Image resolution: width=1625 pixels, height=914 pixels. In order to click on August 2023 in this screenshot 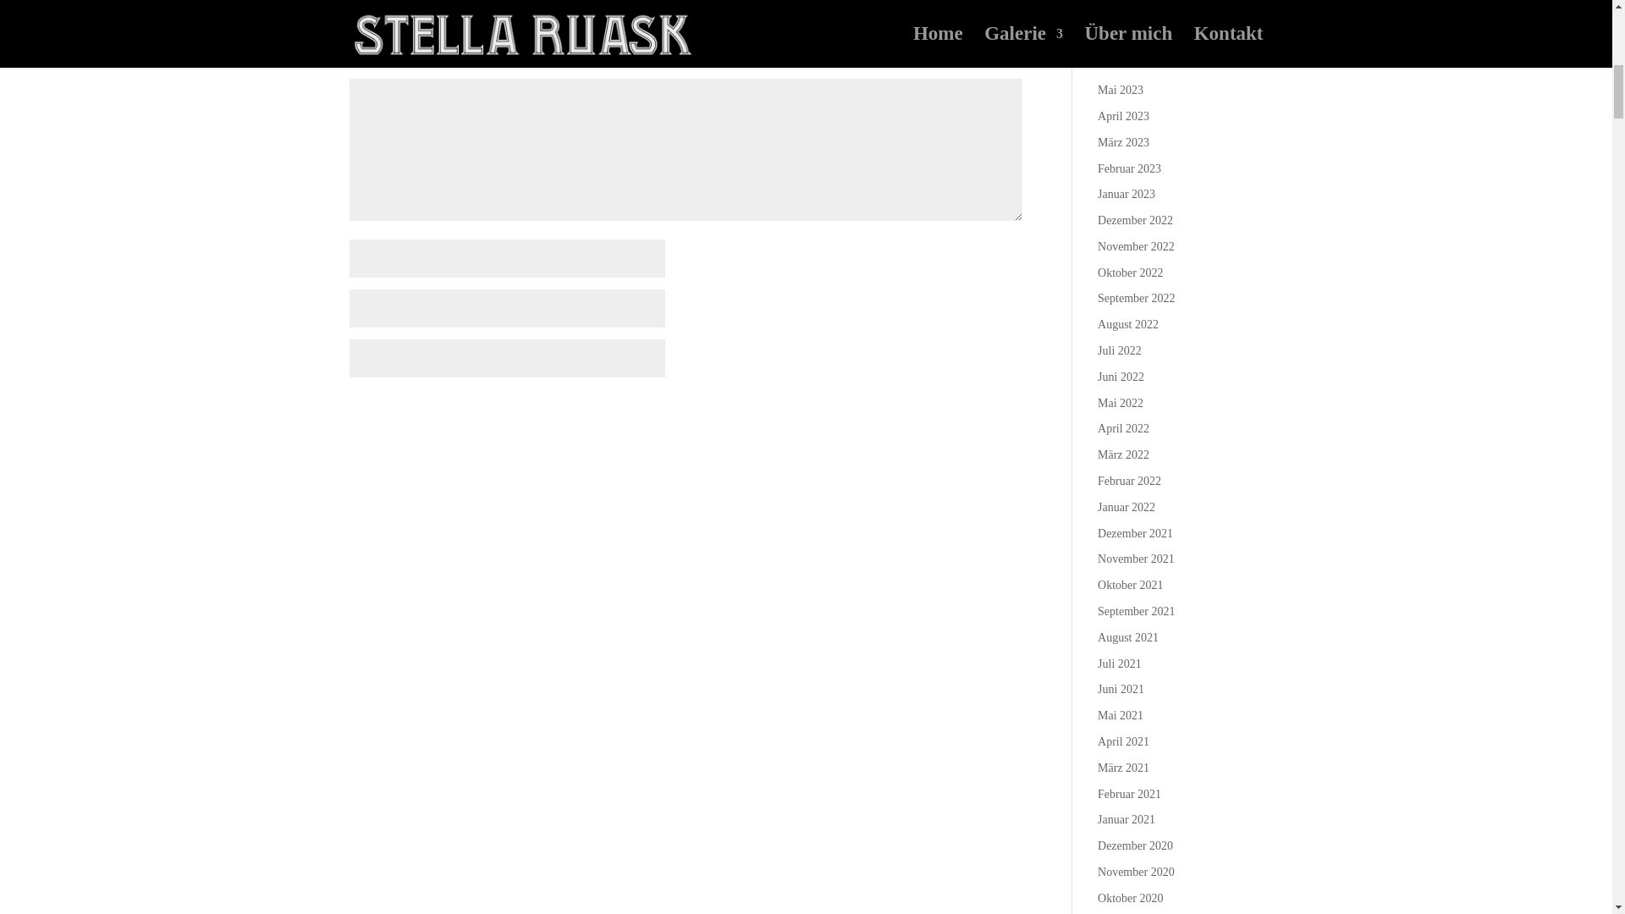, I will do `click(1127, 12)`.